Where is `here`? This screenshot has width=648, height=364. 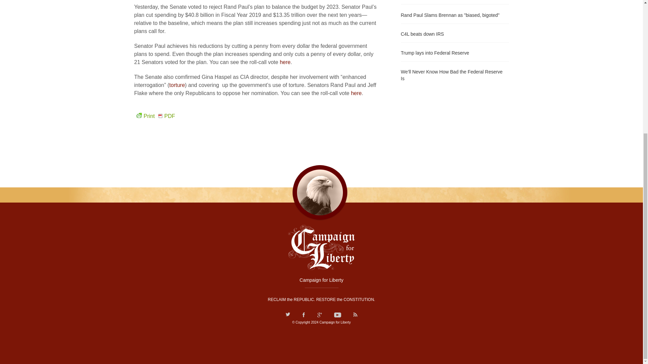 here is located at coordinates (356, 93).